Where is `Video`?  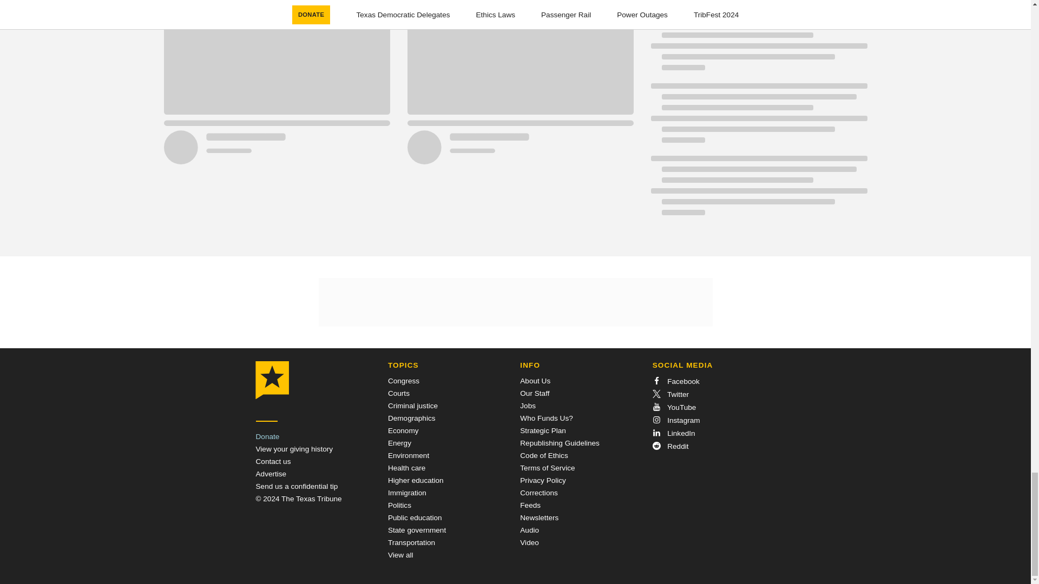
Video is located at coordinates (529, 542).